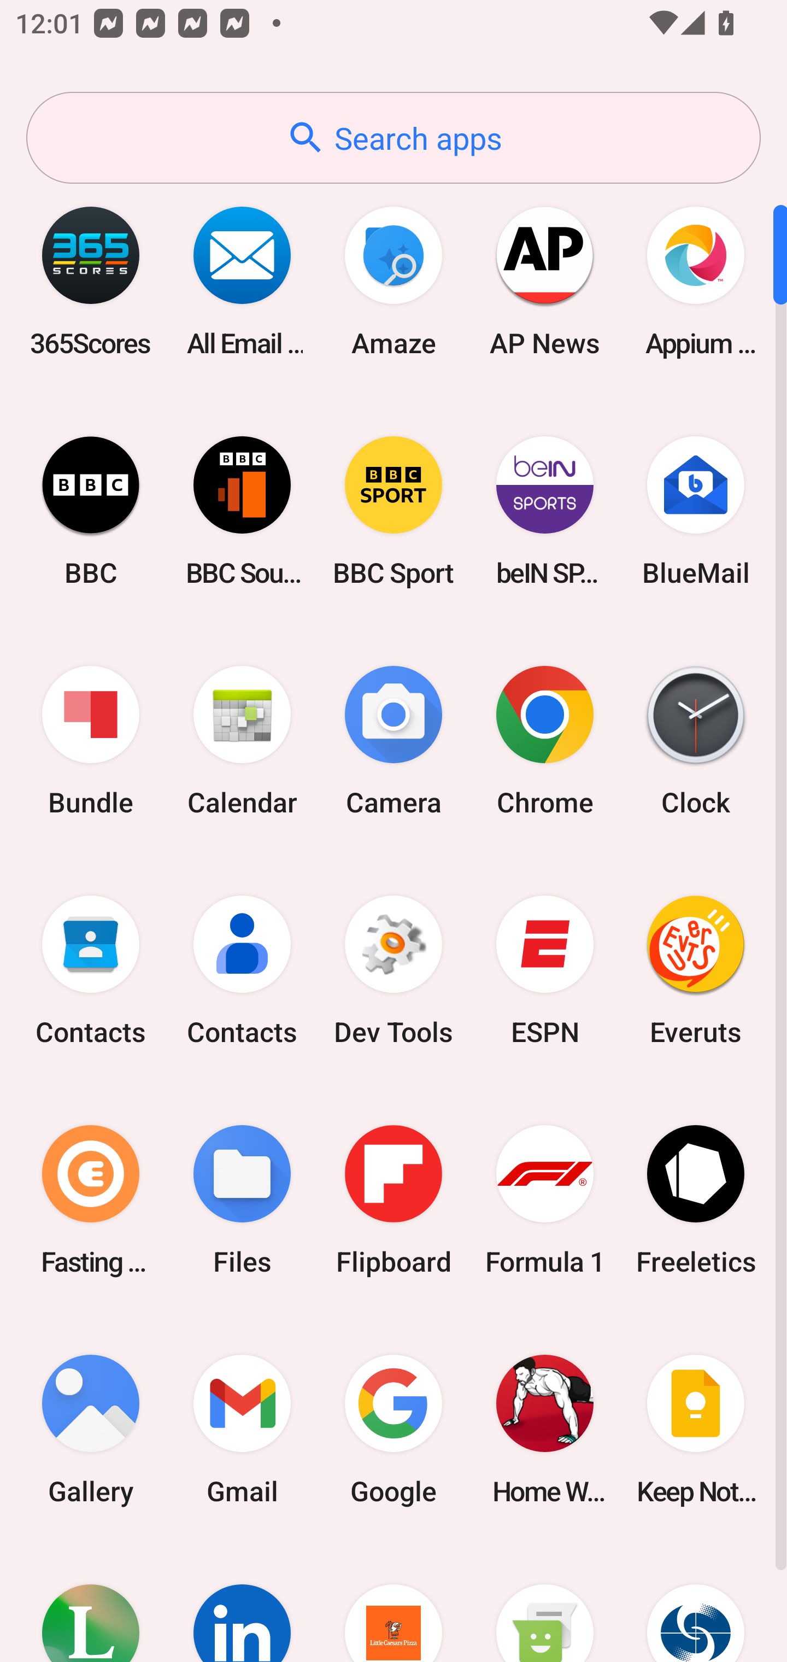 Image resolution: width=787 pixels, height=1662 pixels. What do you see at coordinates (91, 970) in the screenshot?
I see `Contacts` at bounding box center [91, 970].